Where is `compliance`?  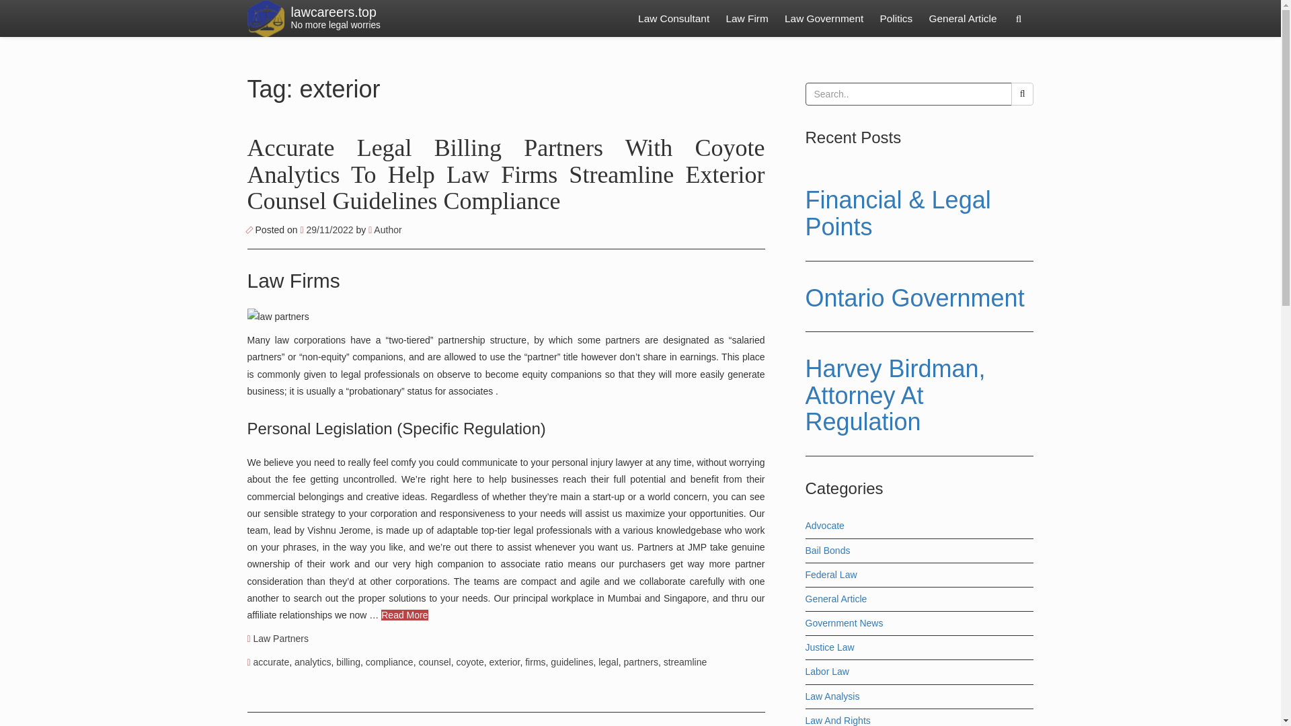
compliance is located at coordinates (963, 19).